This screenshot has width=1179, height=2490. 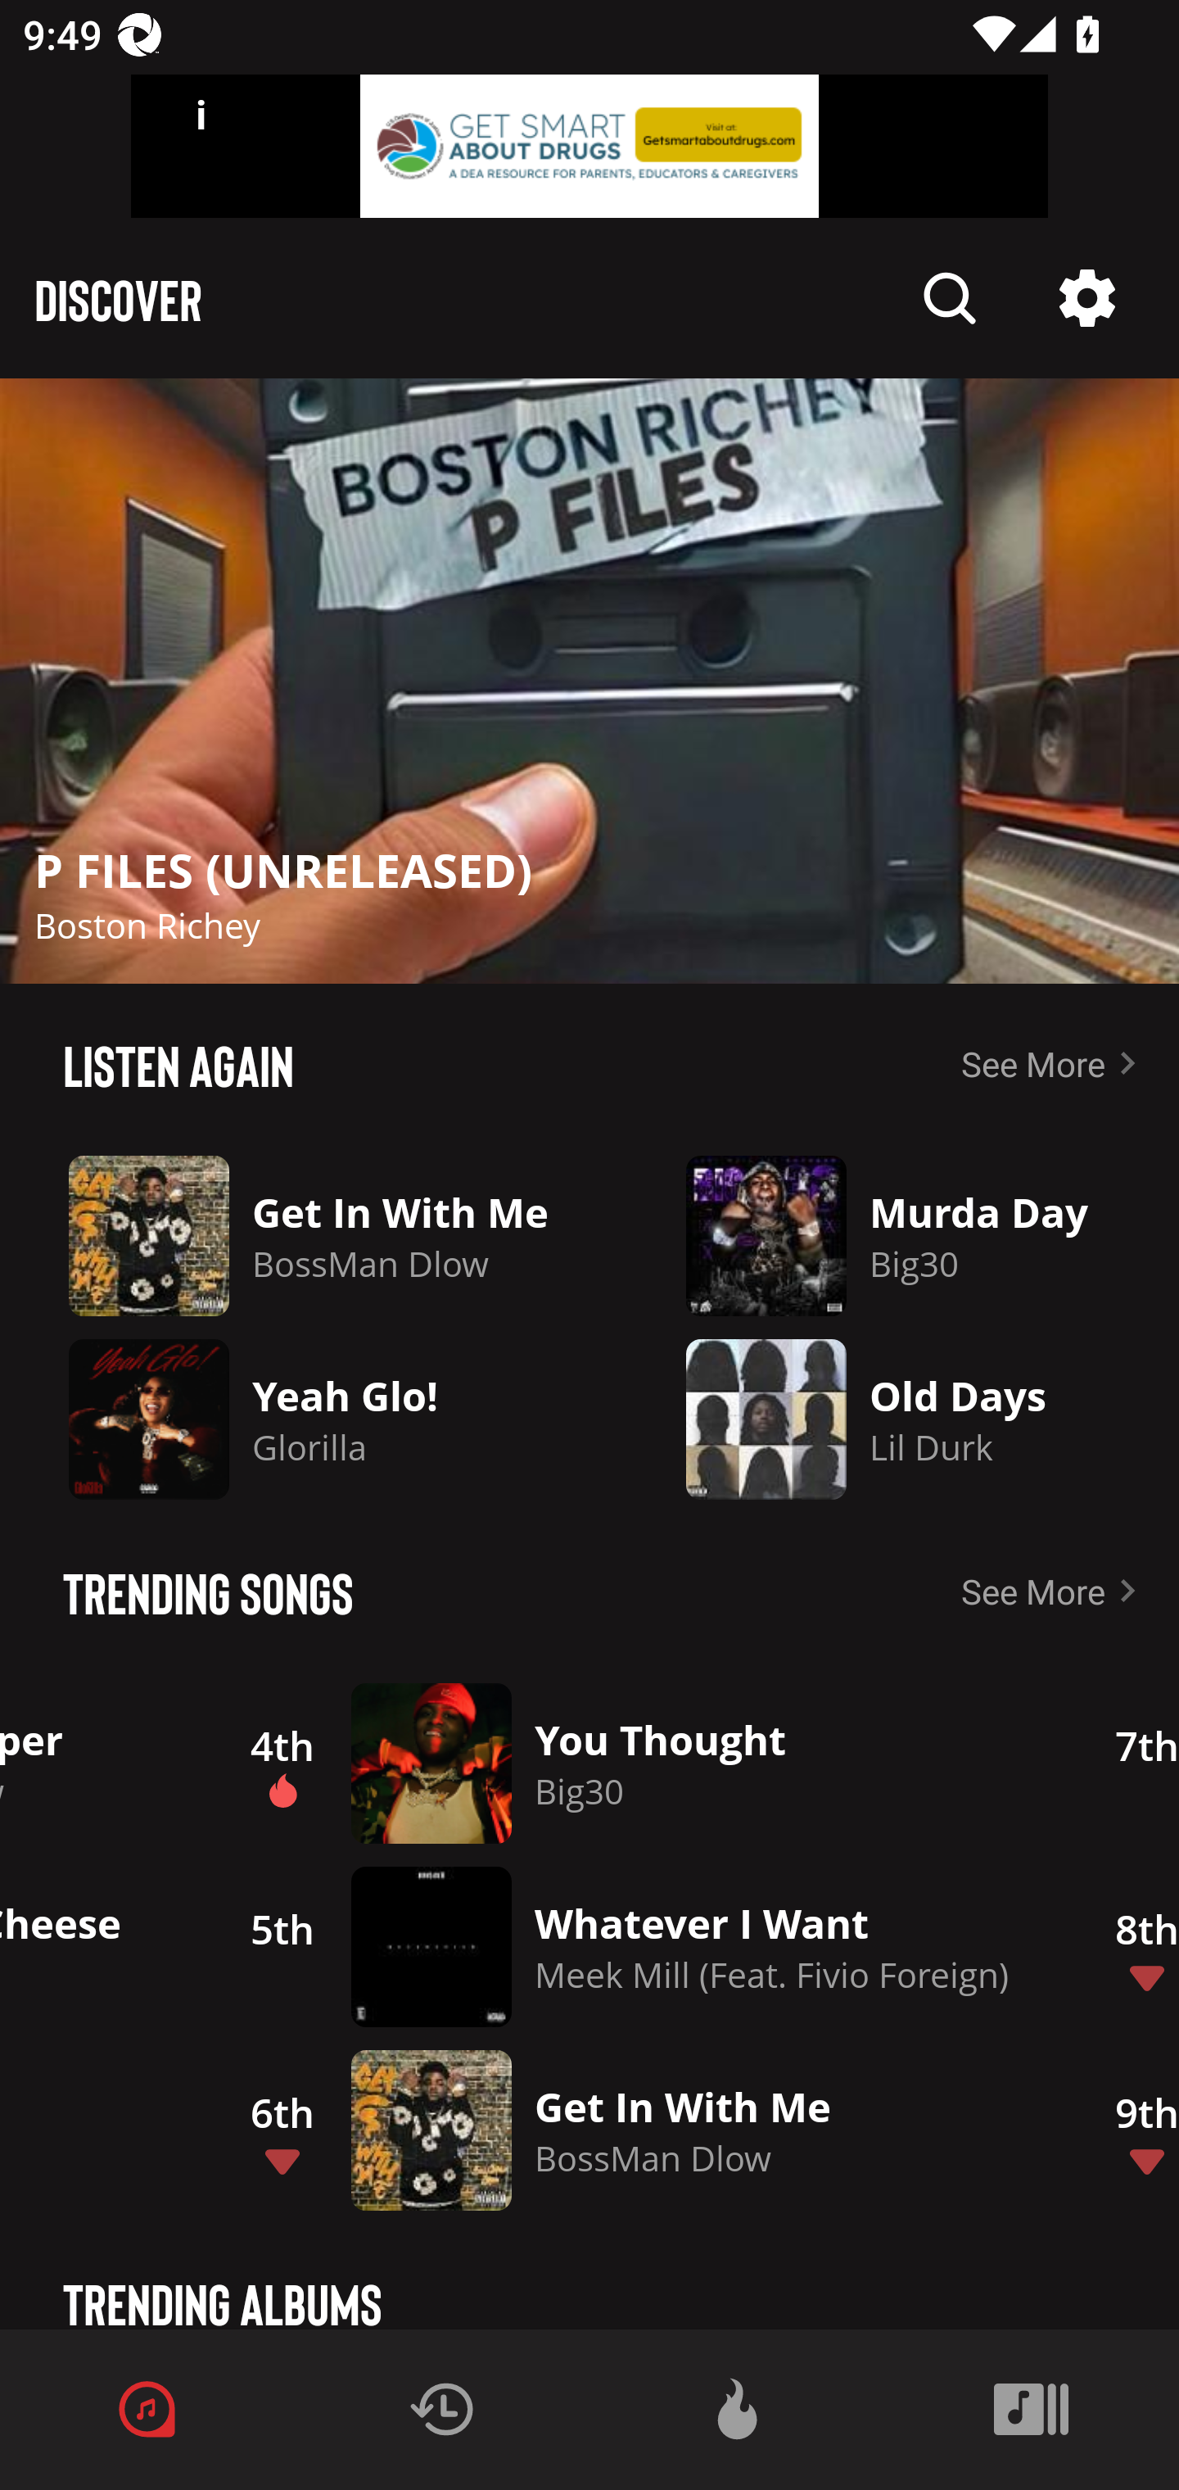 What do you see at coordinates (899, 1419) in the screenshot?
I see `Description Old Days Lil Durk` at bounding box center [899, 1419].